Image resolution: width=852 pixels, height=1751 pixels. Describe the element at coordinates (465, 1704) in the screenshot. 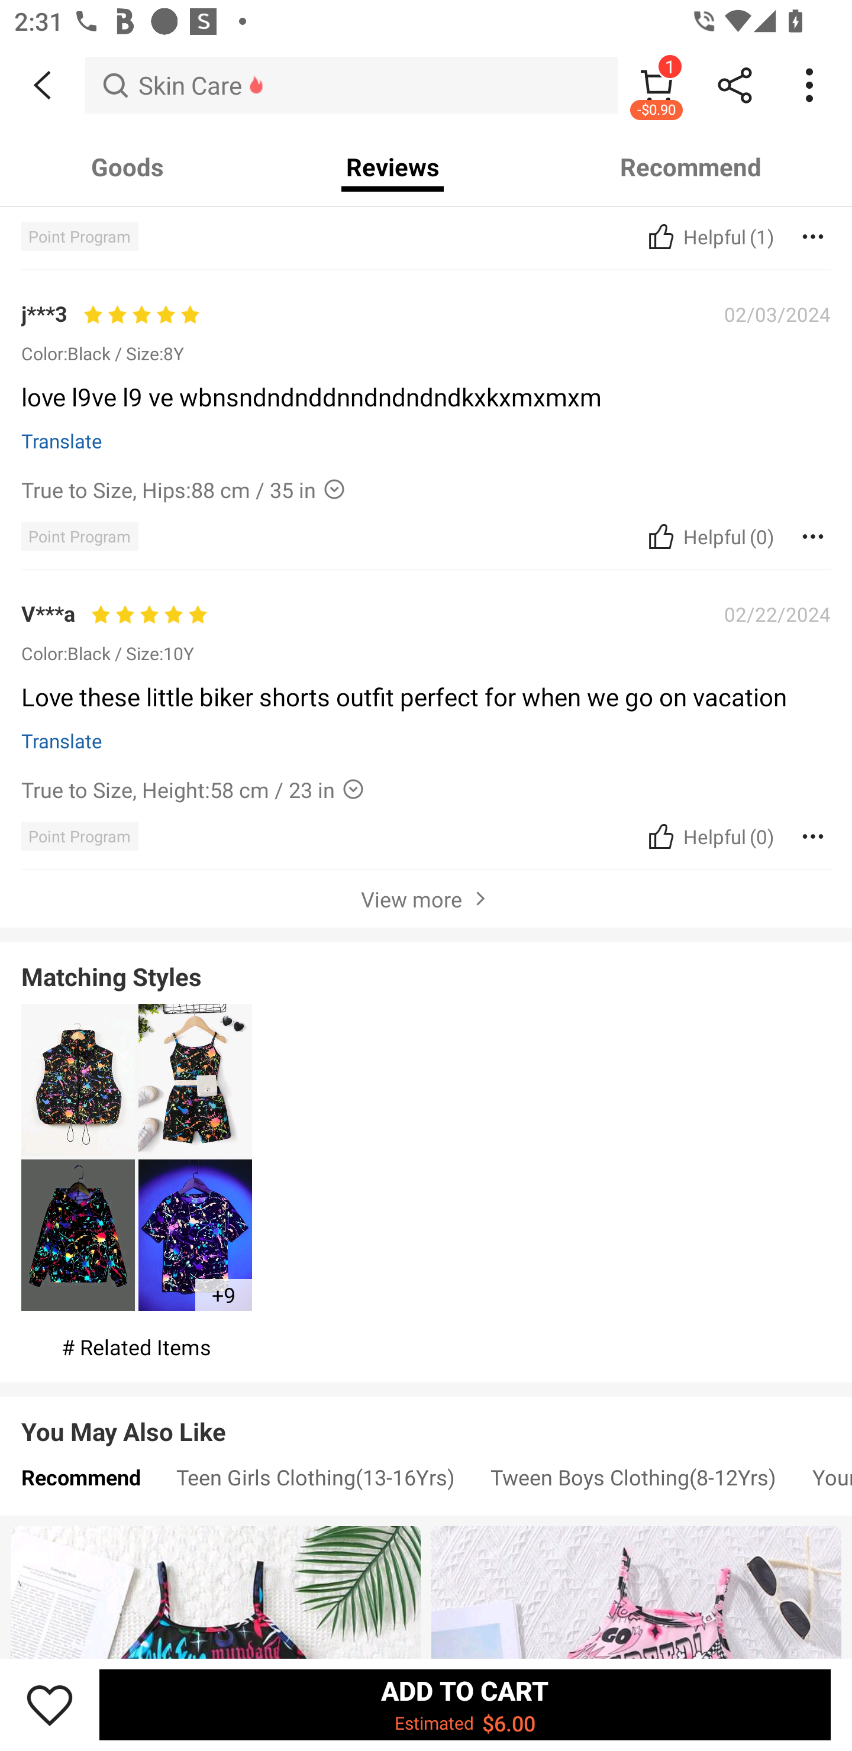

I see `ADD TO CART Estimated   $6.00` at that location.